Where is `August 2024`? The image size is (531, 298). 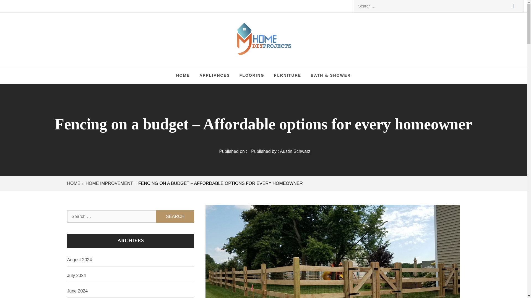
August 2024 is located at coordinates (131, 260).